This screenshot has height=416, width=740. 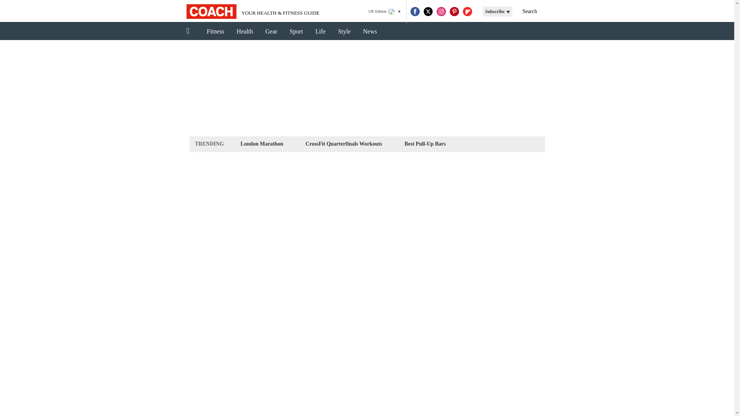 What do you see at coordinates (344, 143) in the screenshot?
I see `CrossFit Quarterfinals Workouts` at bounding box center [344, 143].